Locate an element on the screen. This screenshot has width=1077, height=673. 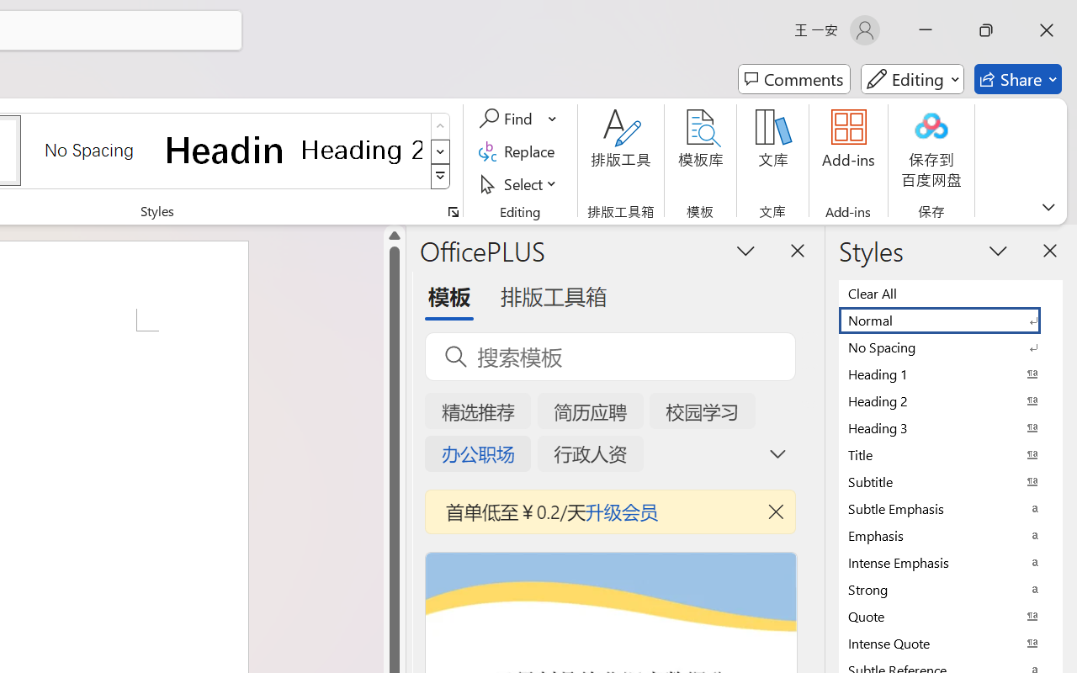
Quote is located at coordinates (951, 616).